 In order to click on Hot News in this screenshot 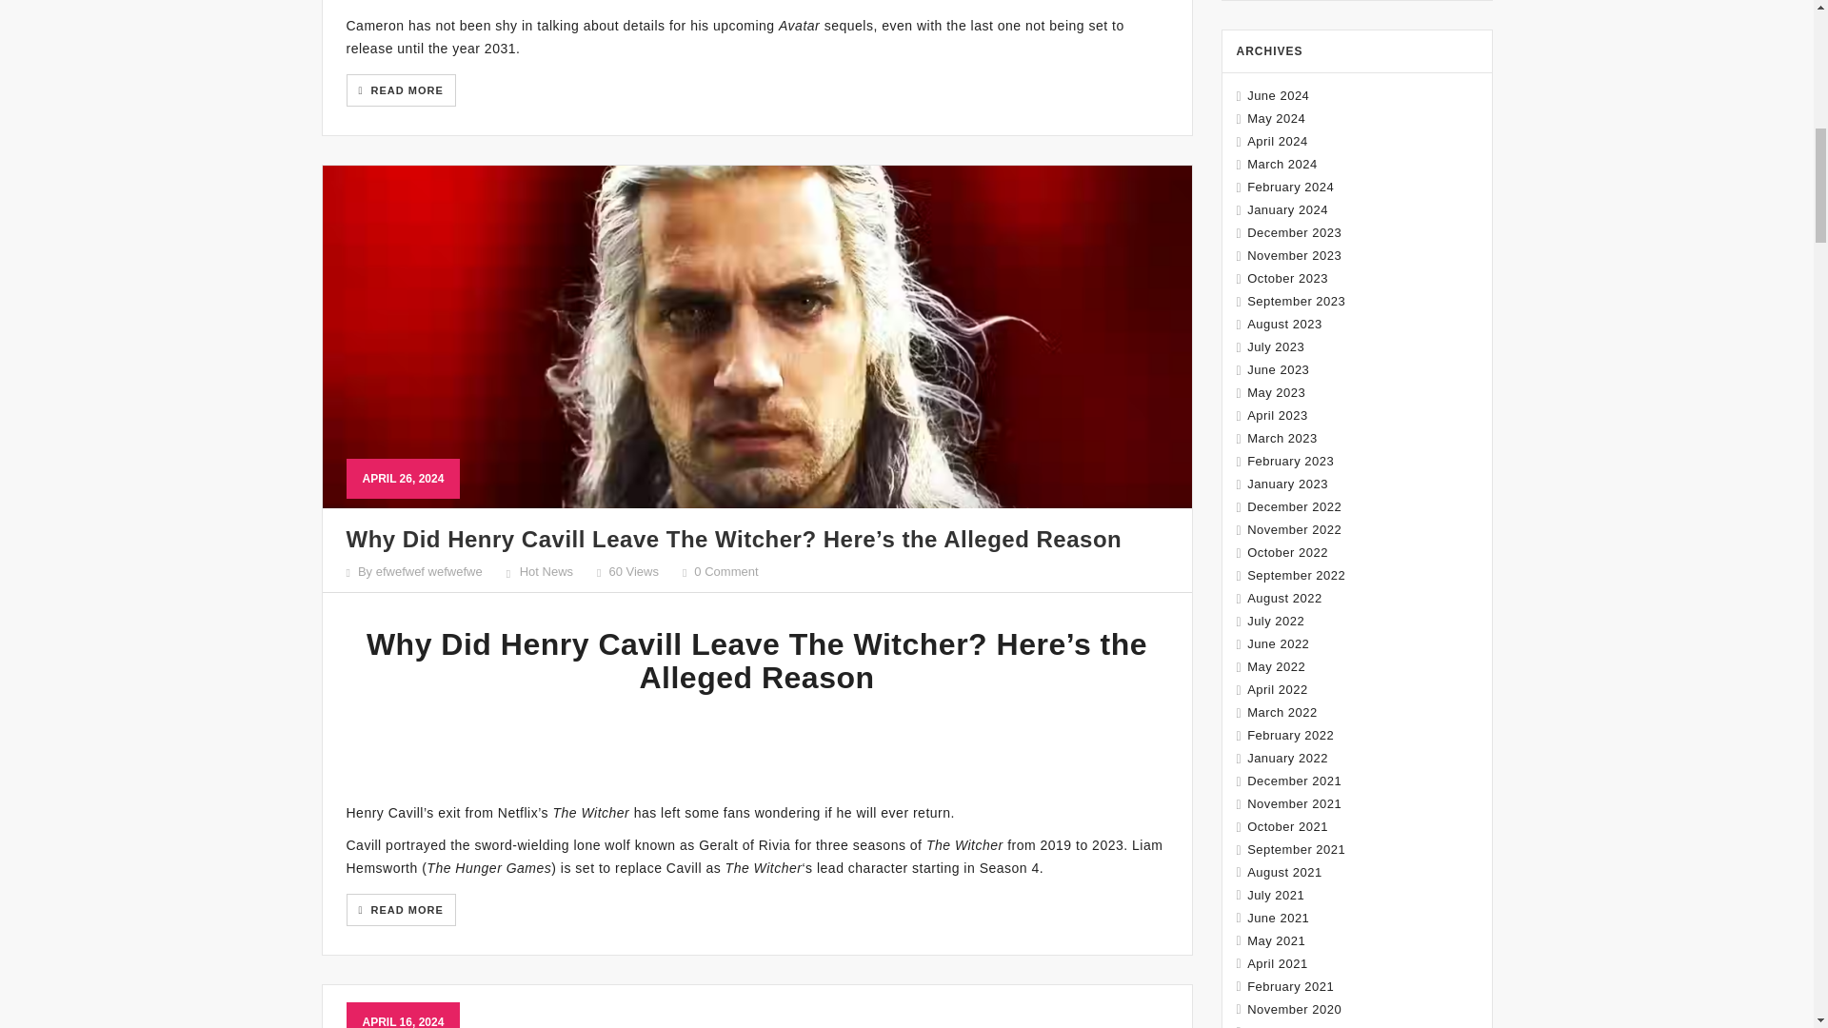, I will do `click(546, 571)`.